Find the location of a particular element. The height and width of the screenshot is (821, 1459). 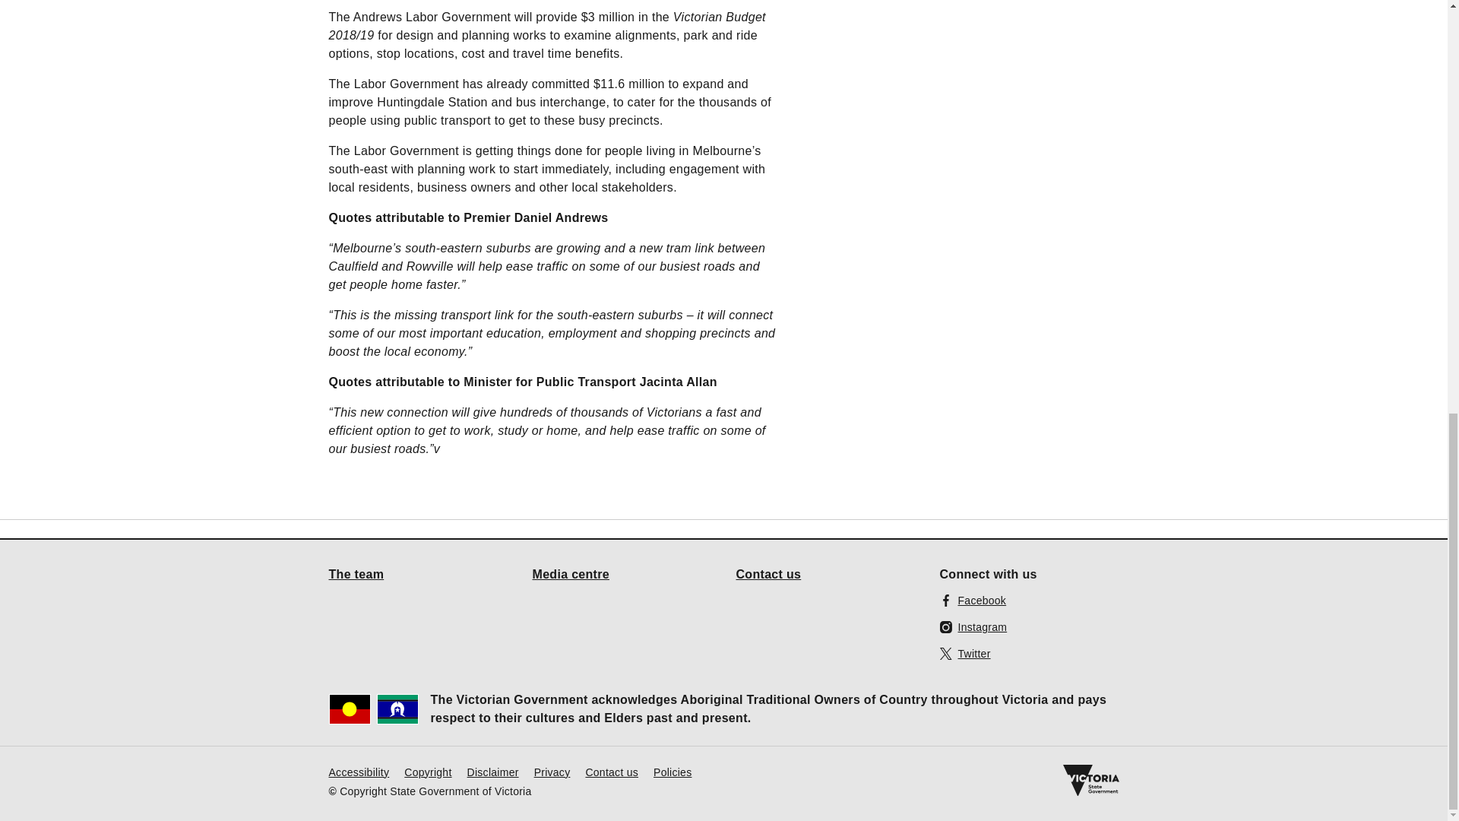

Disclaimer is located at coordinates (492, 771).